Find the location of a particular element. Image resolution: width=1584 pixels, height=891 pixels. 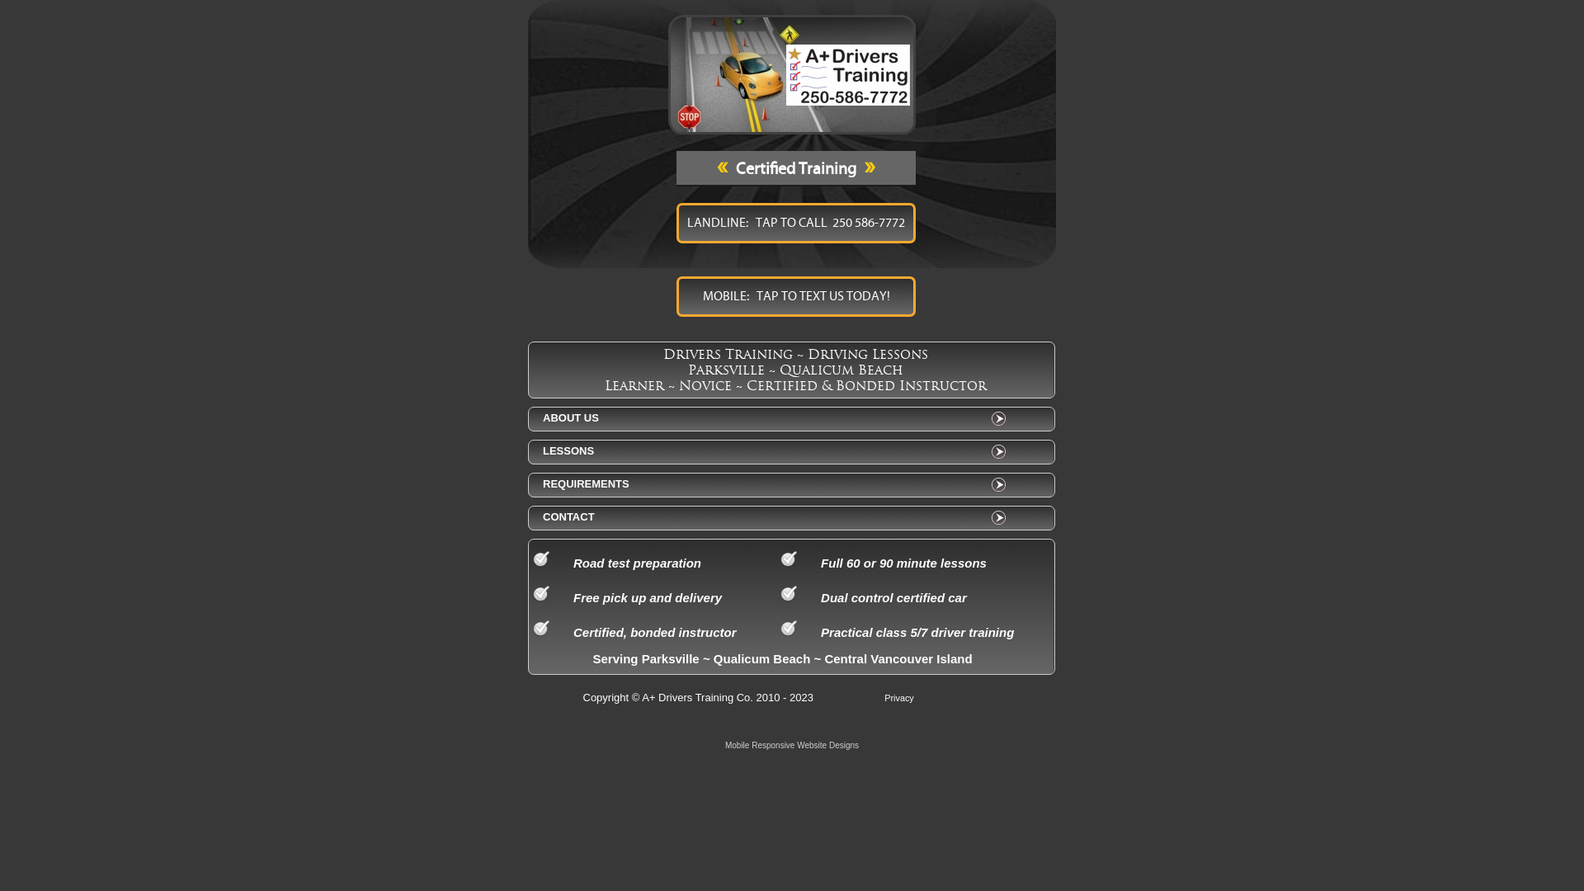

REQUIREMENTS is located at coordinates (774, 484).